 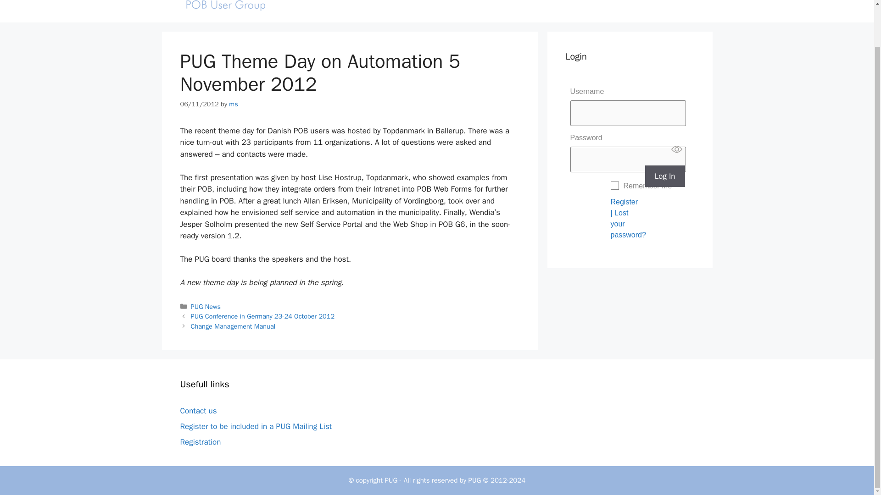 I want to click on View all posts by ms, so click(x=233, y=104).